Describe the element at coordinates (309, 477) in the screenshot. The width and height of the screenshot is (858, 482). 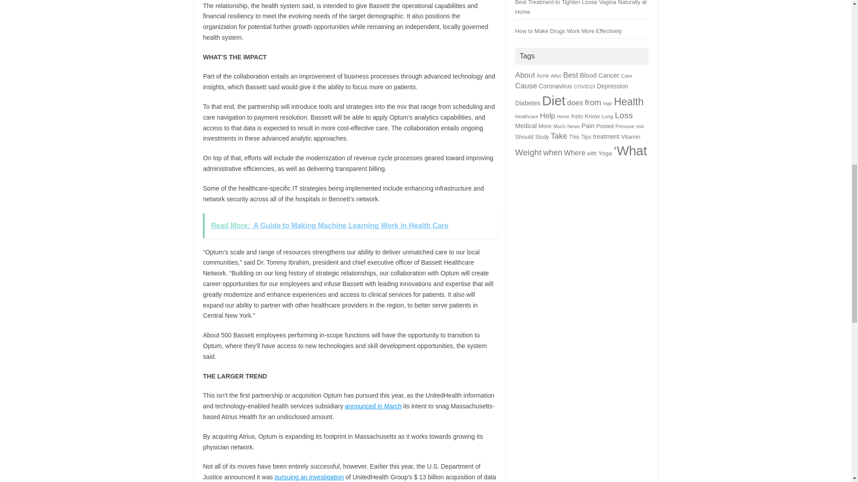
I see `pursuing an investigation` at that location.